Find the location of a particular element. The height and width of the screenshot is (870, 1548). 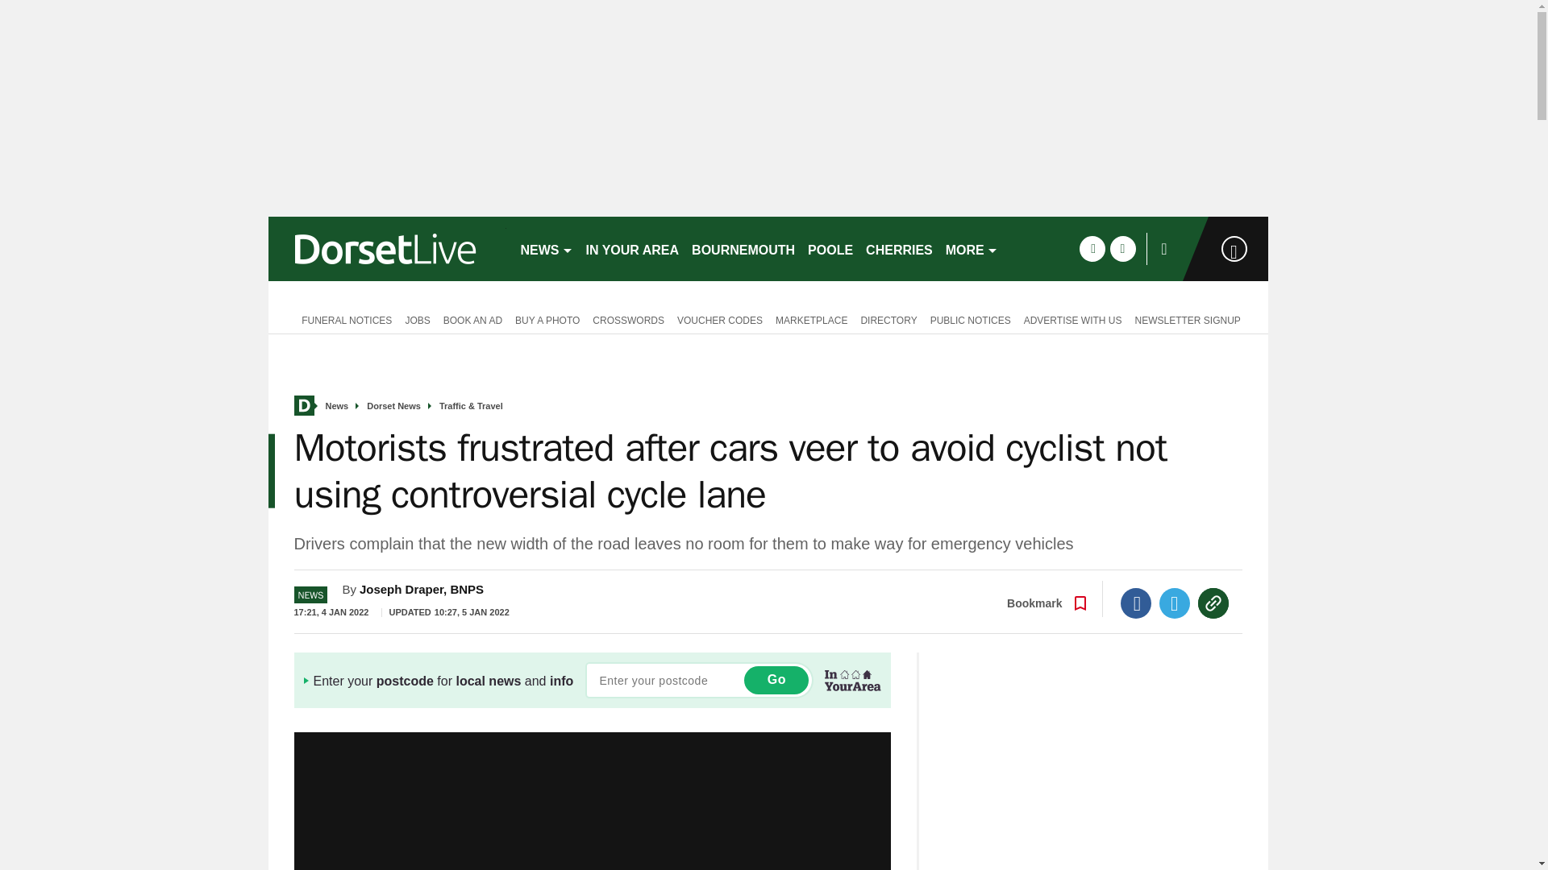

VOUCHER CODES is located at coordinates (719, 319).